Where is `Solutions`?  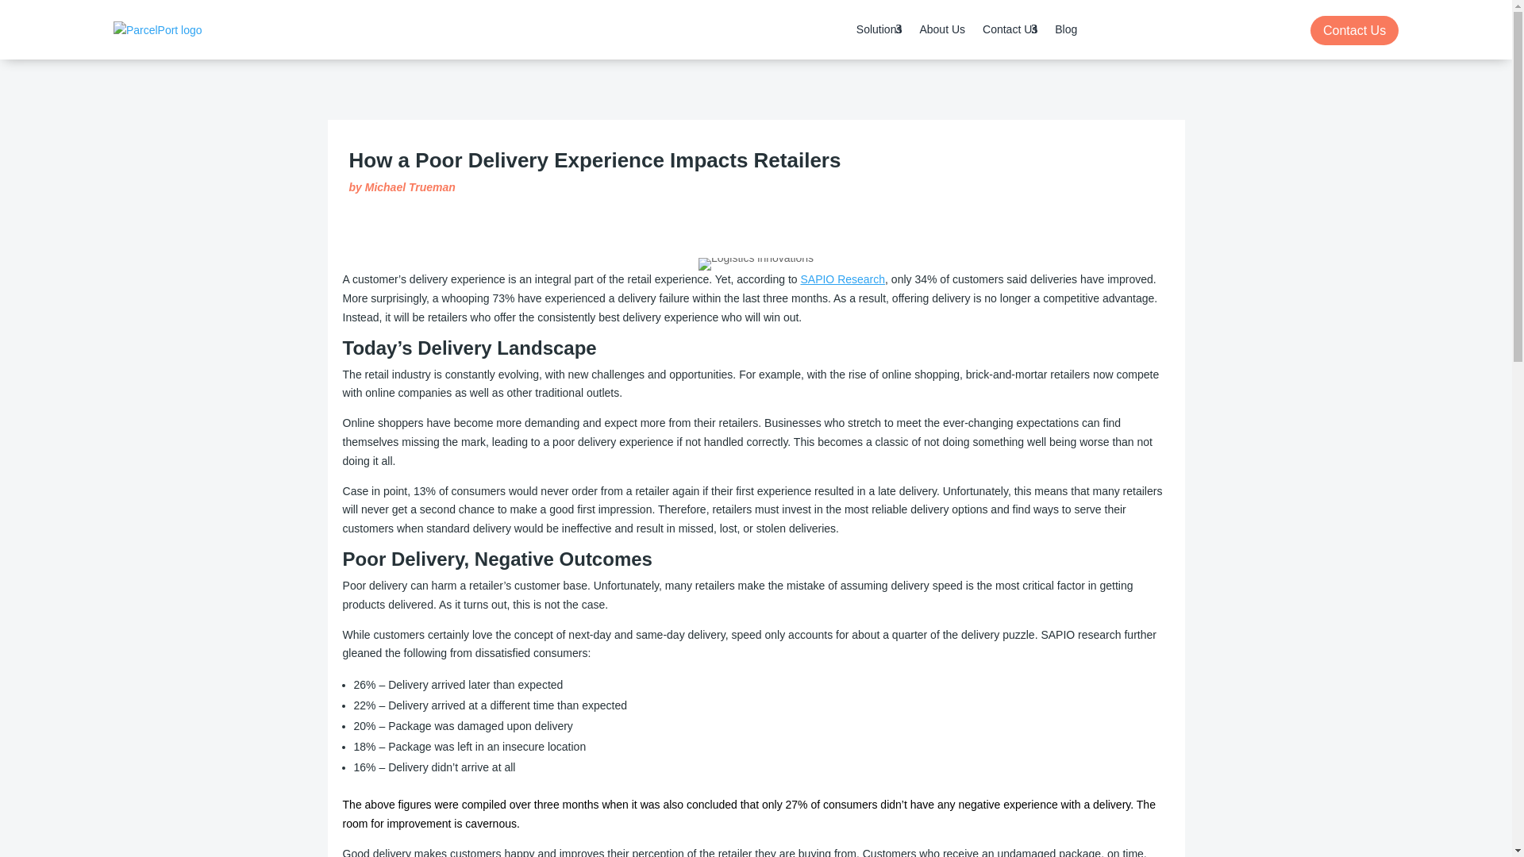 Solutions is located at coordinates (879, 29).